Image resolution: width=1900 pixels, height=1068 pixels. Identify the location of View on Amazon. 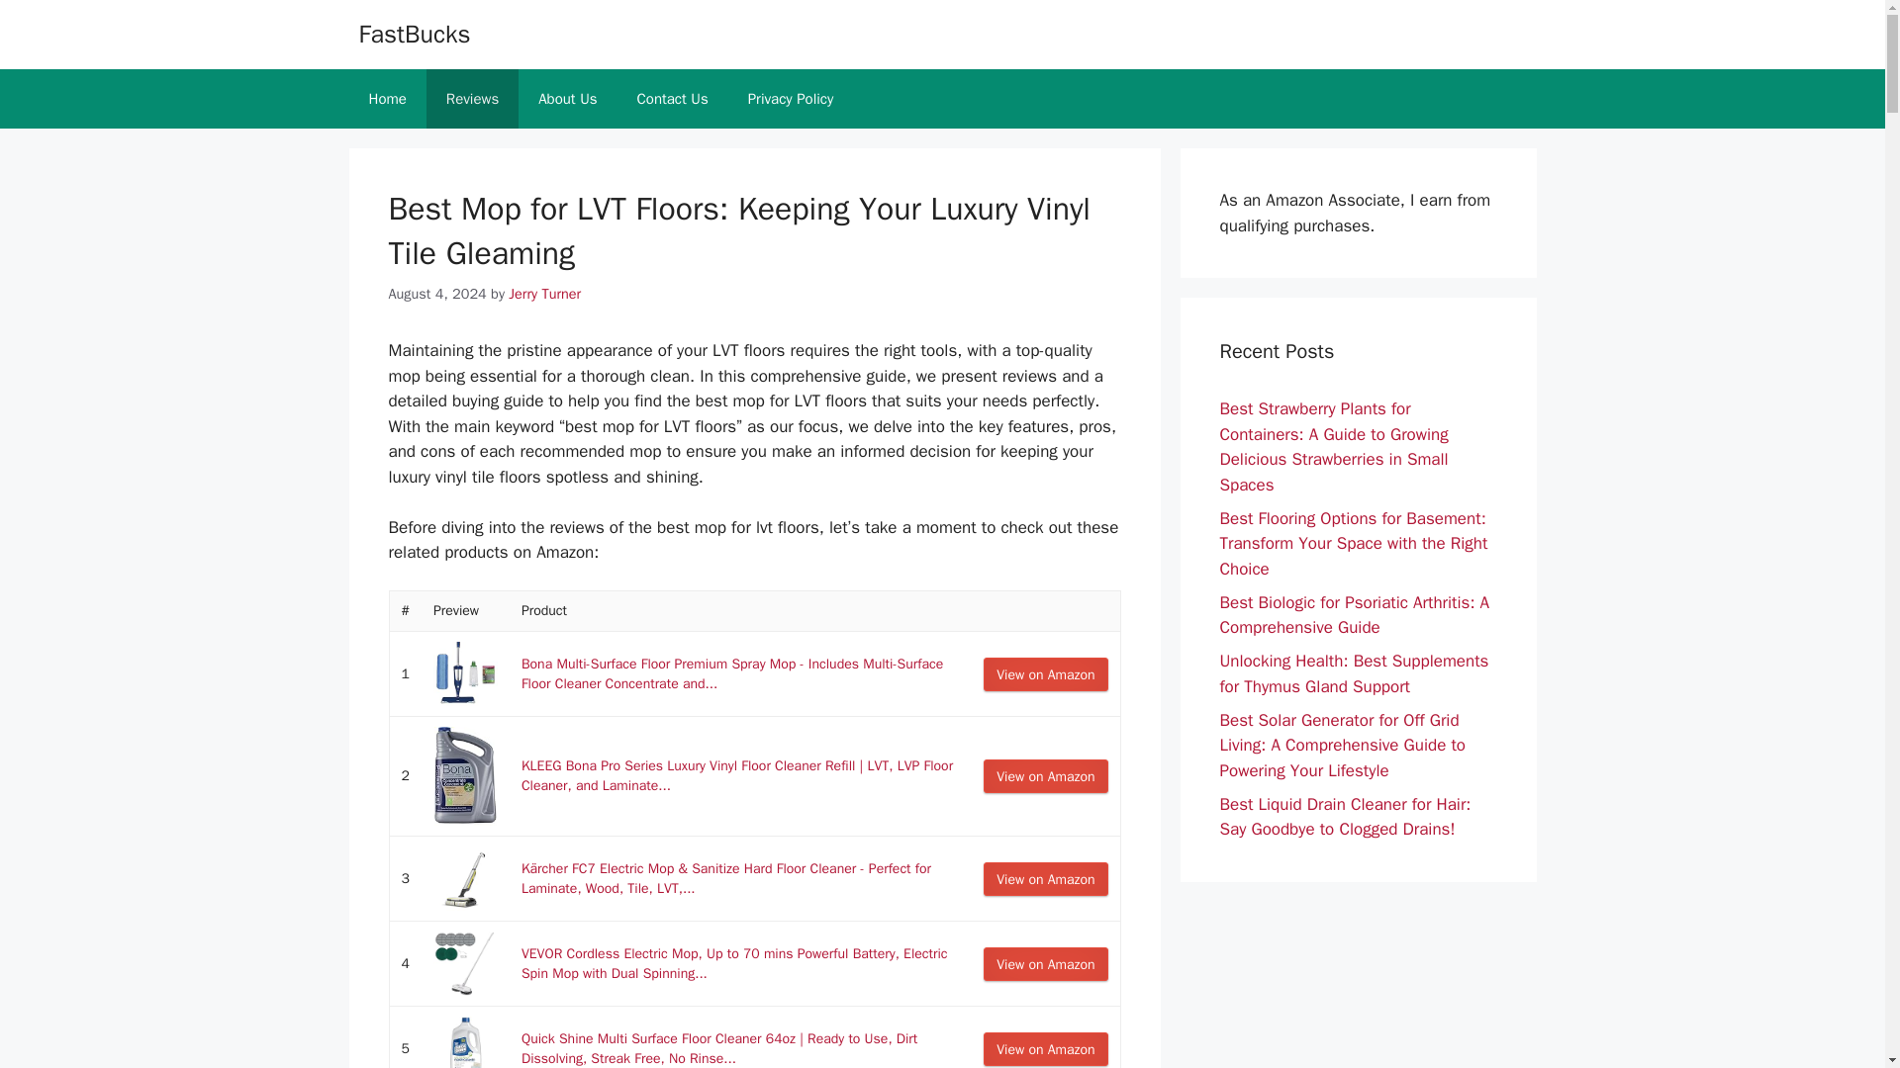
(1045, 674).